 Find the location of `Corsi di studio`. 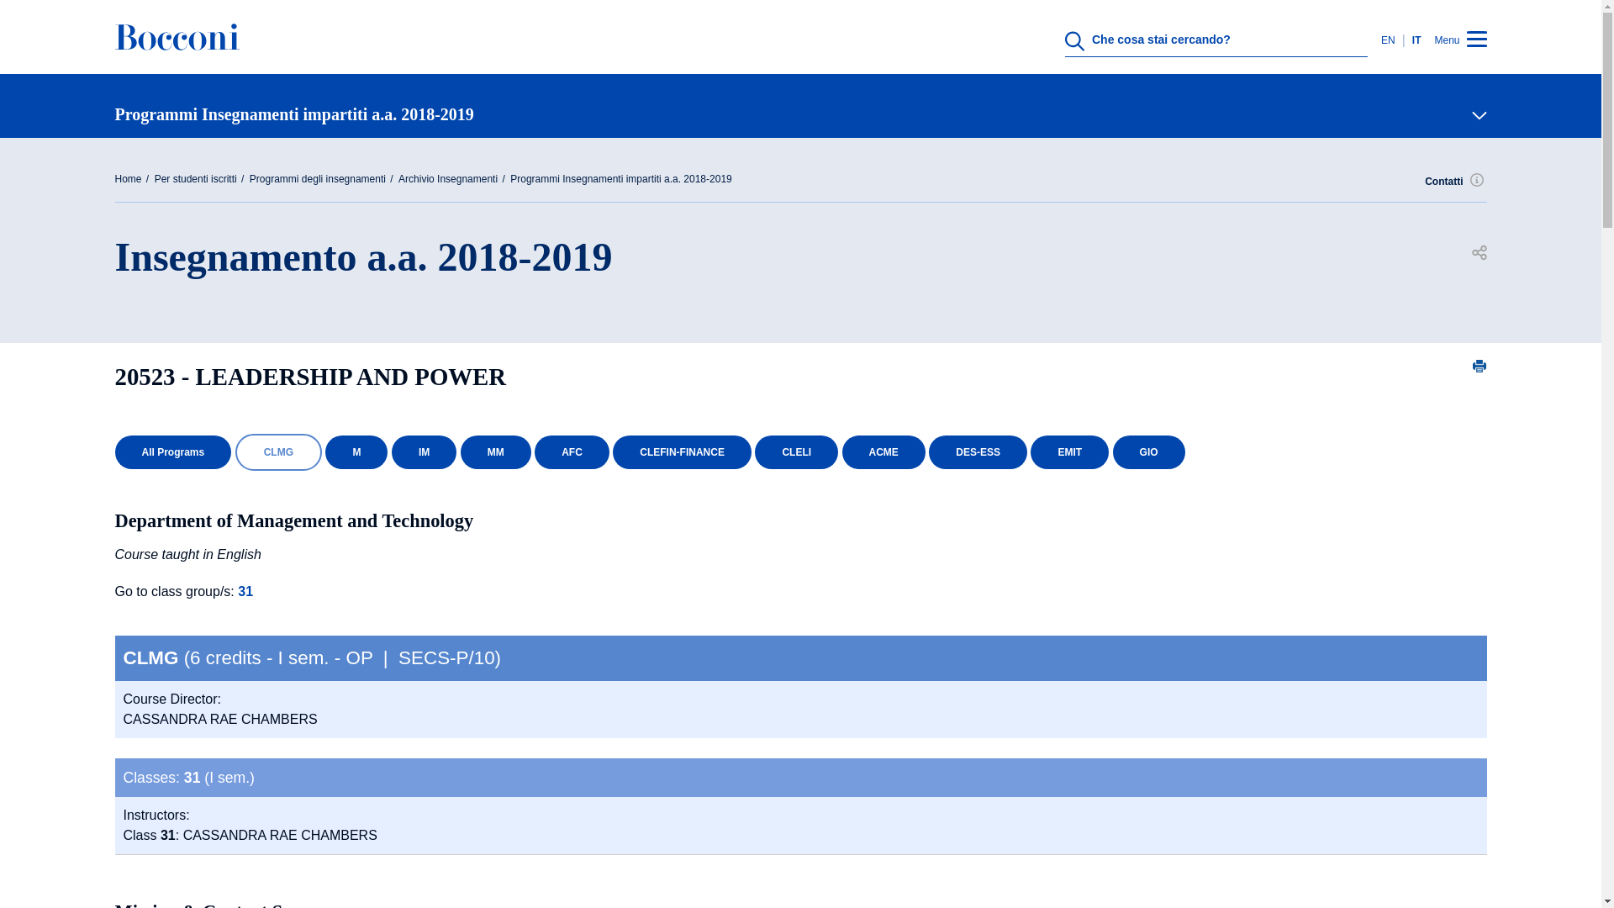

Corsi di studio is located at coordinates (794, 446).